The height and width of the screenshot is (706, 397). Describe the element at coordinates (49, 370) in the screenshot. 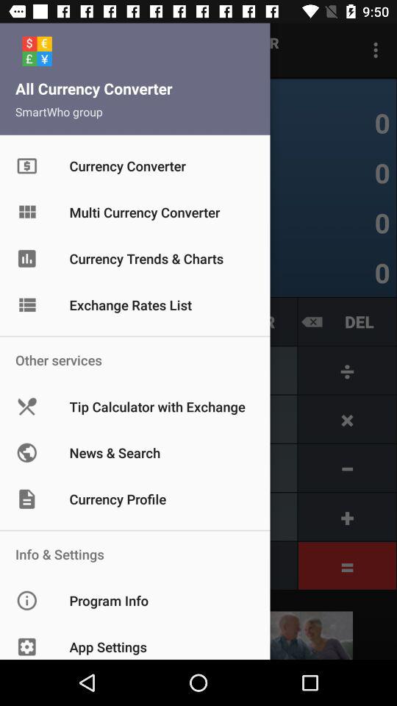

I see `select other services` at that location.